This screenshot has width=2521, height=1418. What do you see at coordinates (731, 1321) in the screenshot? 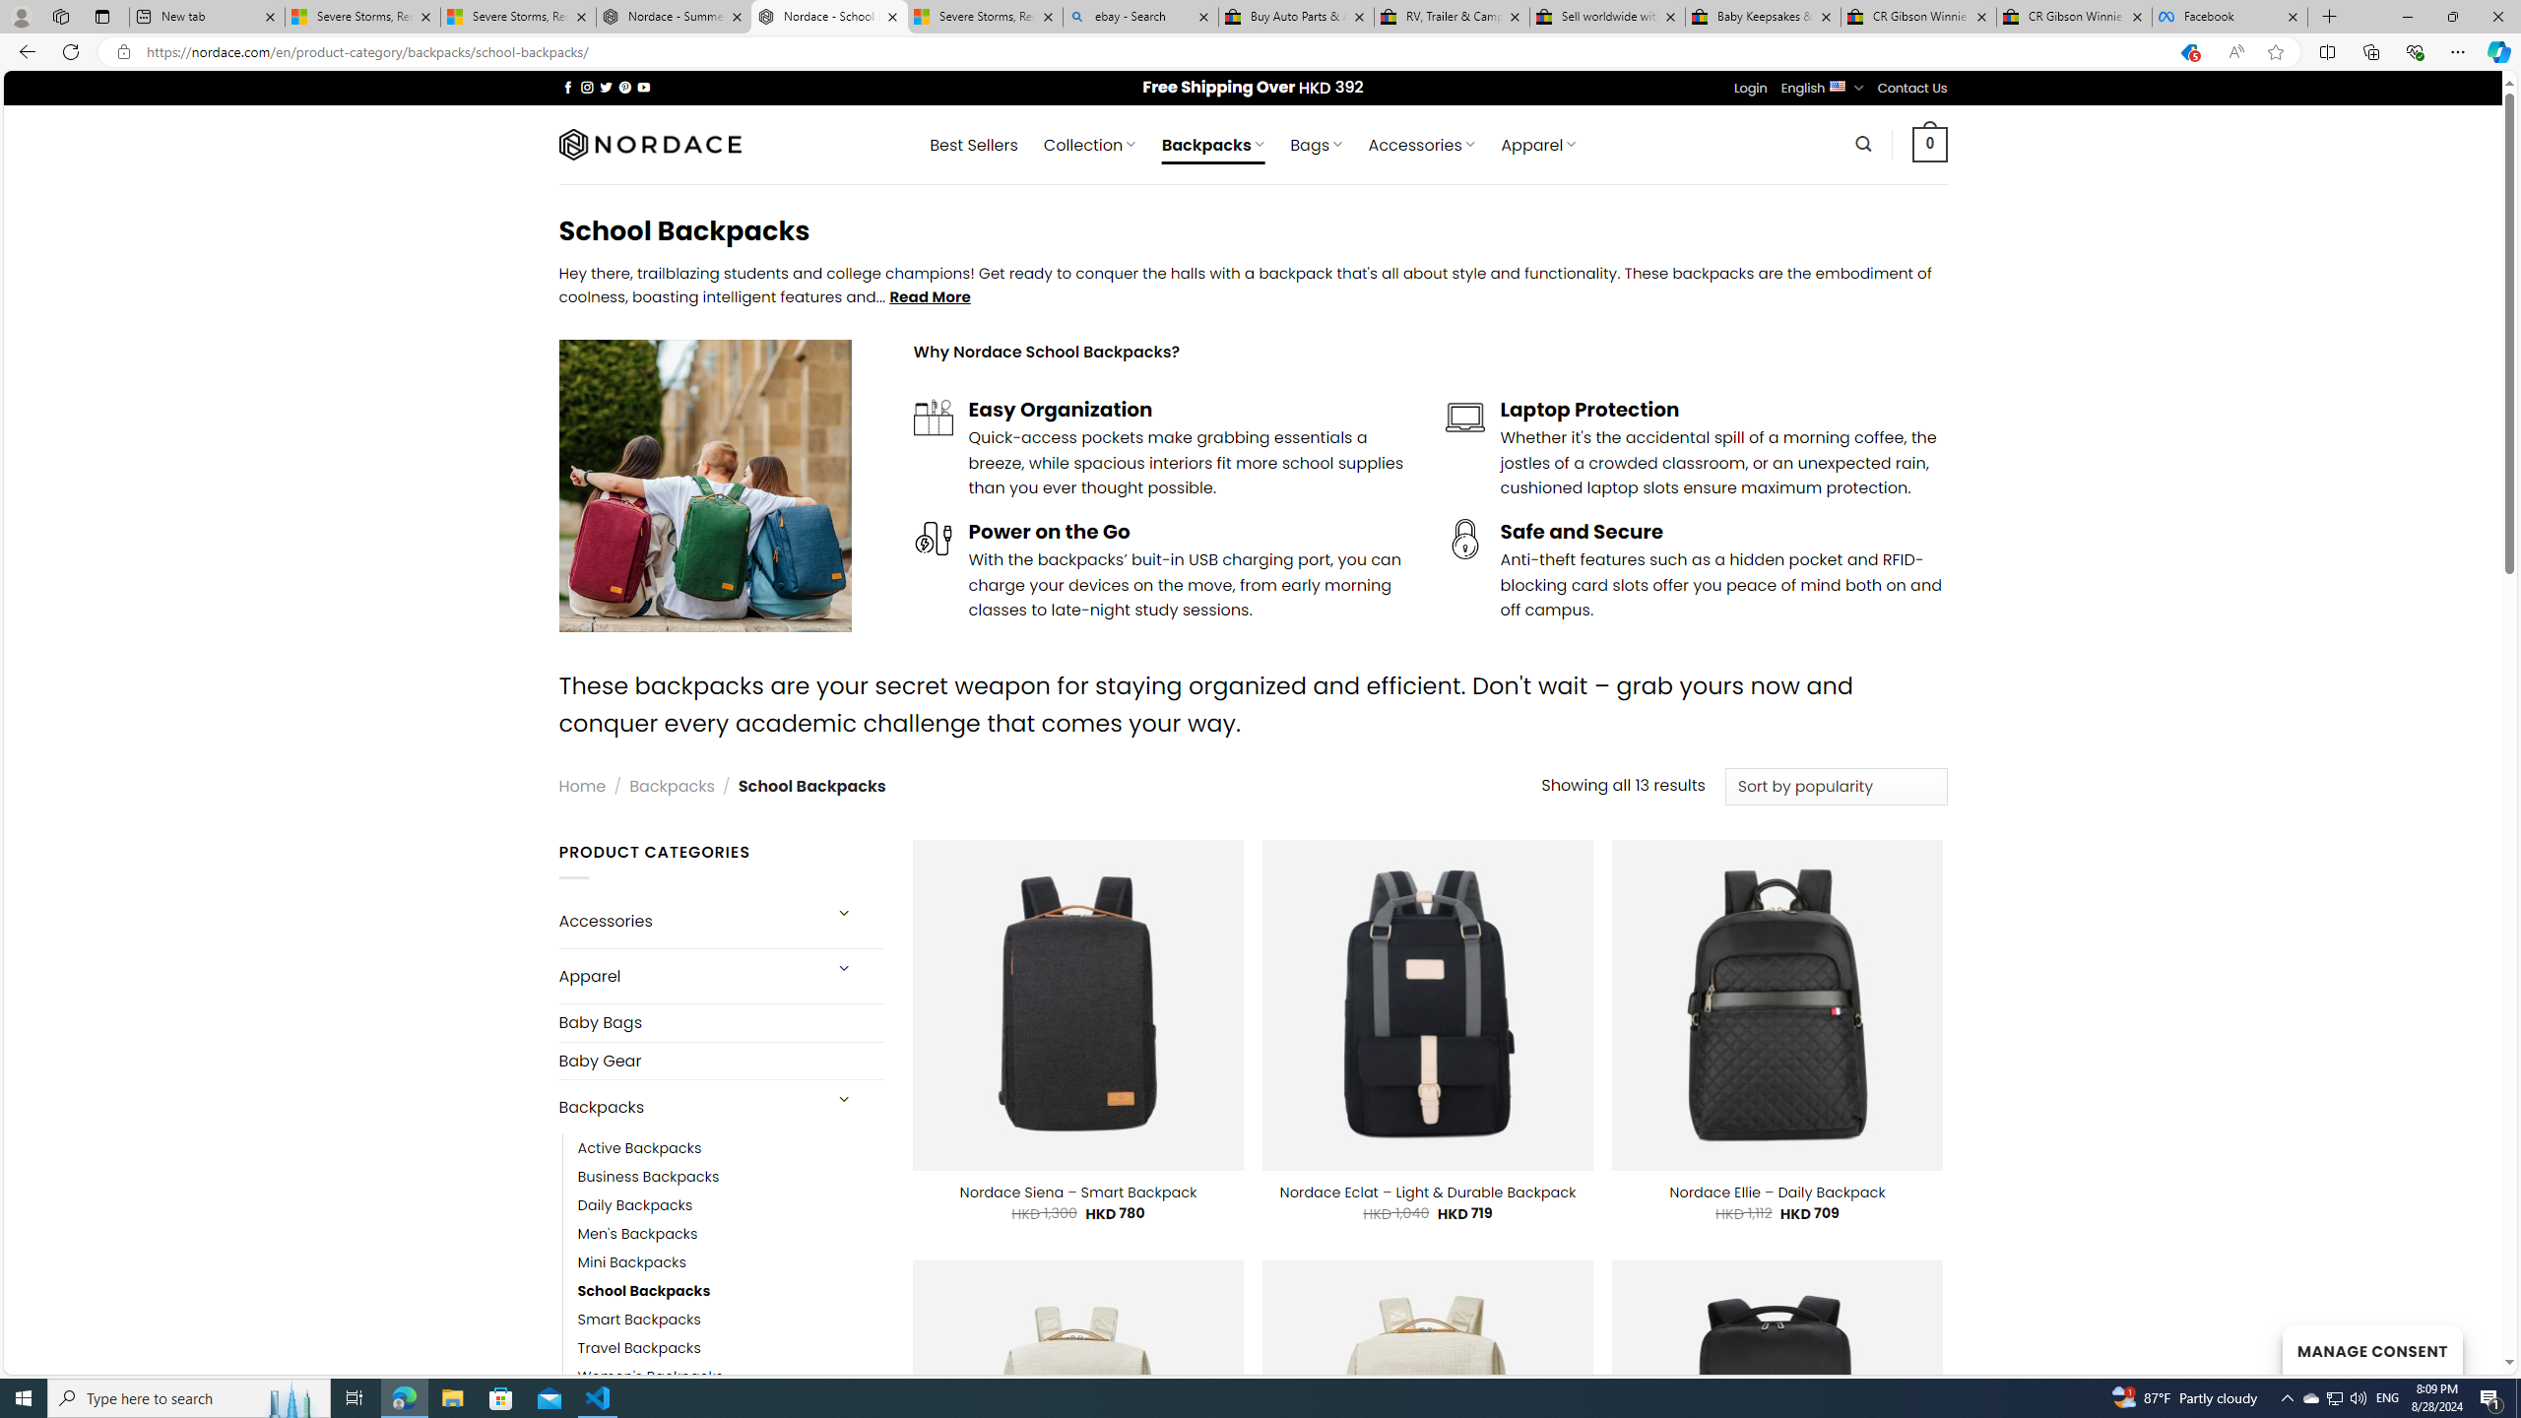
I see `Smart Backpacks` at bounding box center [731, 1321].